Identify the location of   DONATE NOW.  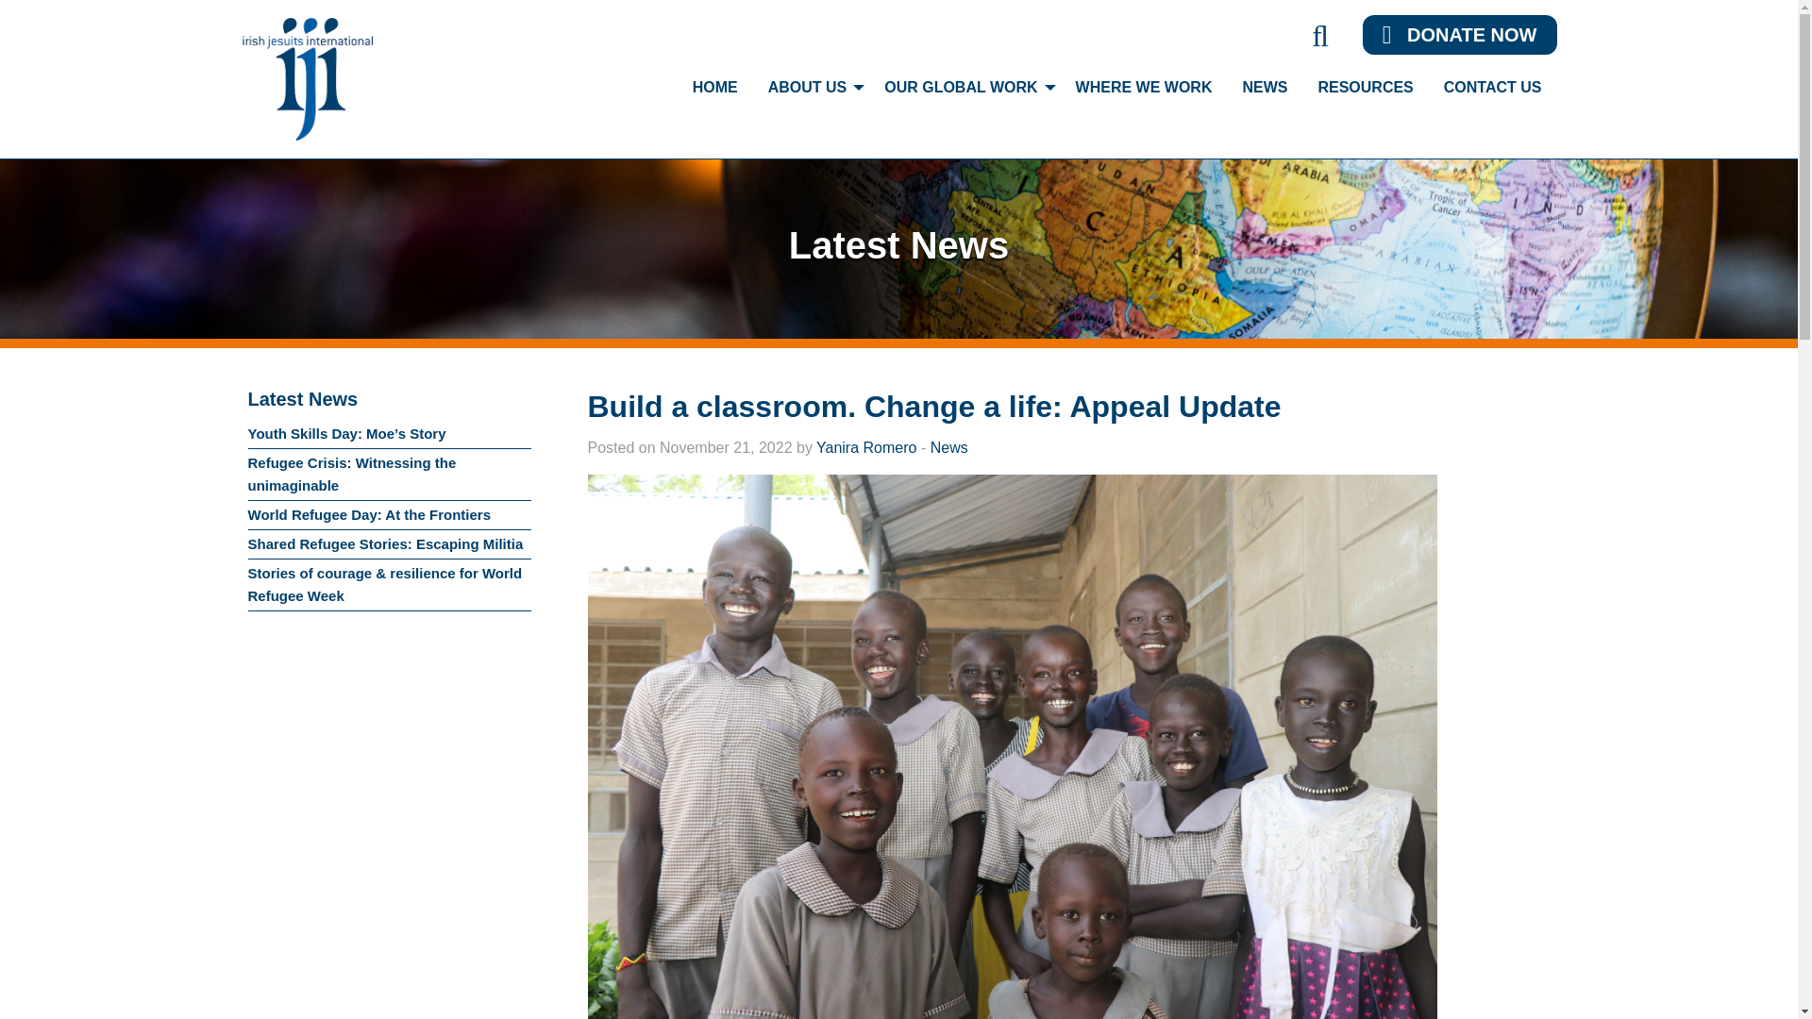
(1459, 35).